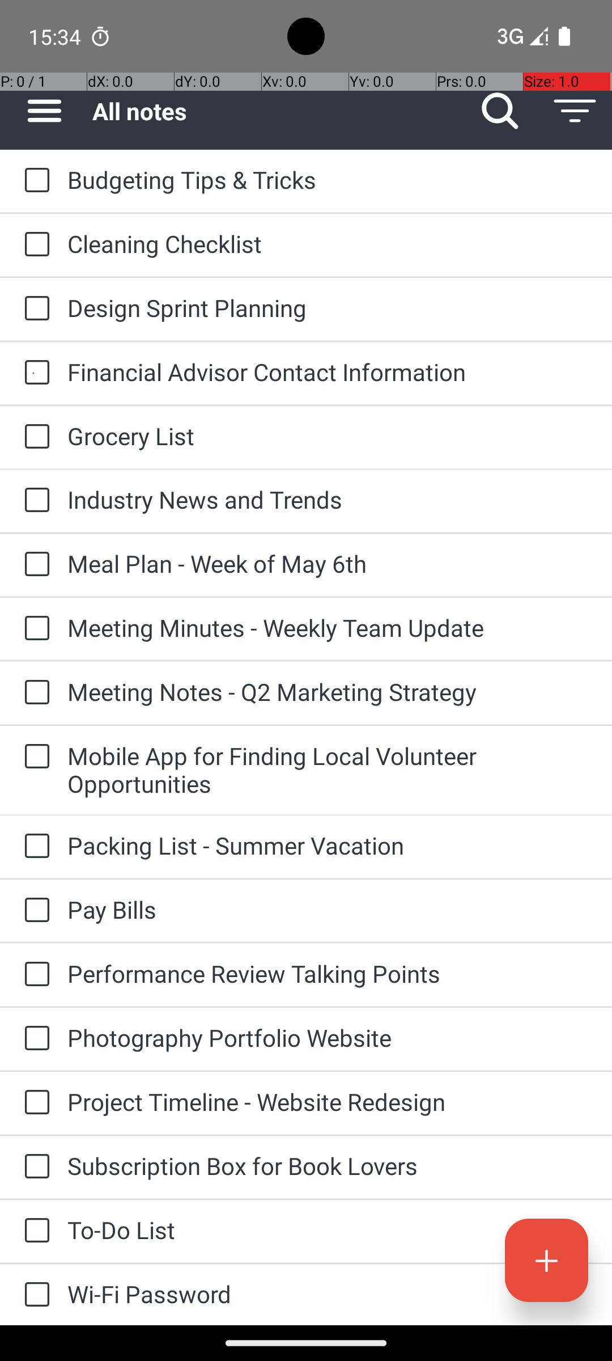  I want to click on to-do: Cleaning Checklist, so click(34, 245).